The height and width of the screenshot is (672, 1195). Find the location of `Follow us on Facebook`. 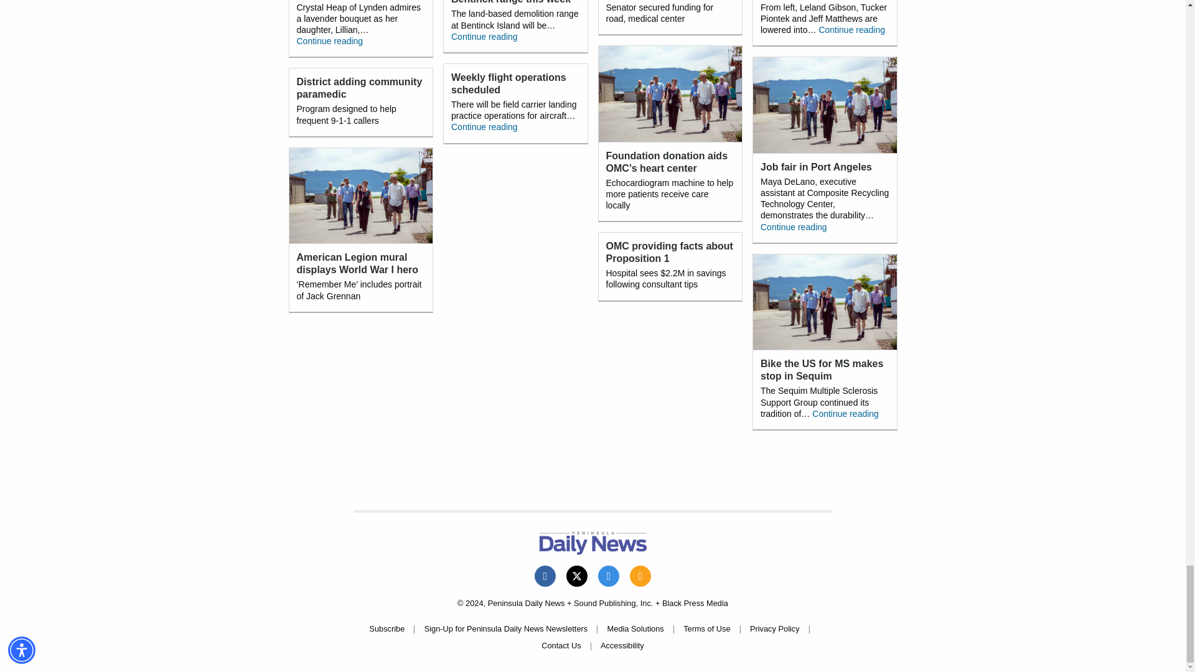

Follow us on Facebook is located at coordinates (545, 576).